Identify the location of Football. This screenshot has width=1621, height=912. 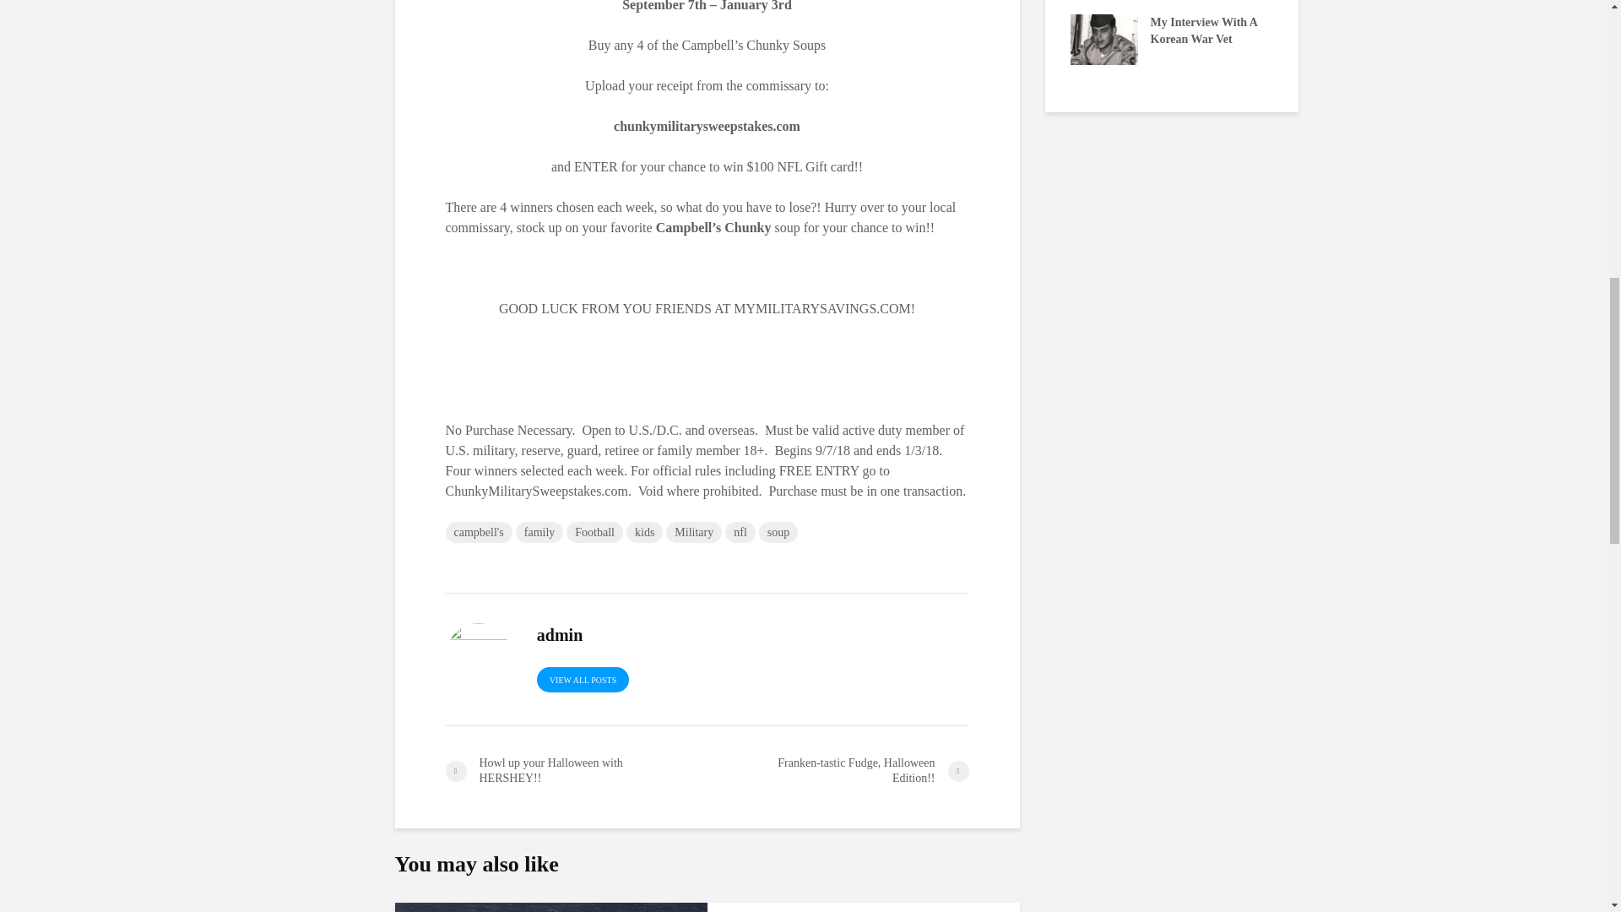
(594, 532).